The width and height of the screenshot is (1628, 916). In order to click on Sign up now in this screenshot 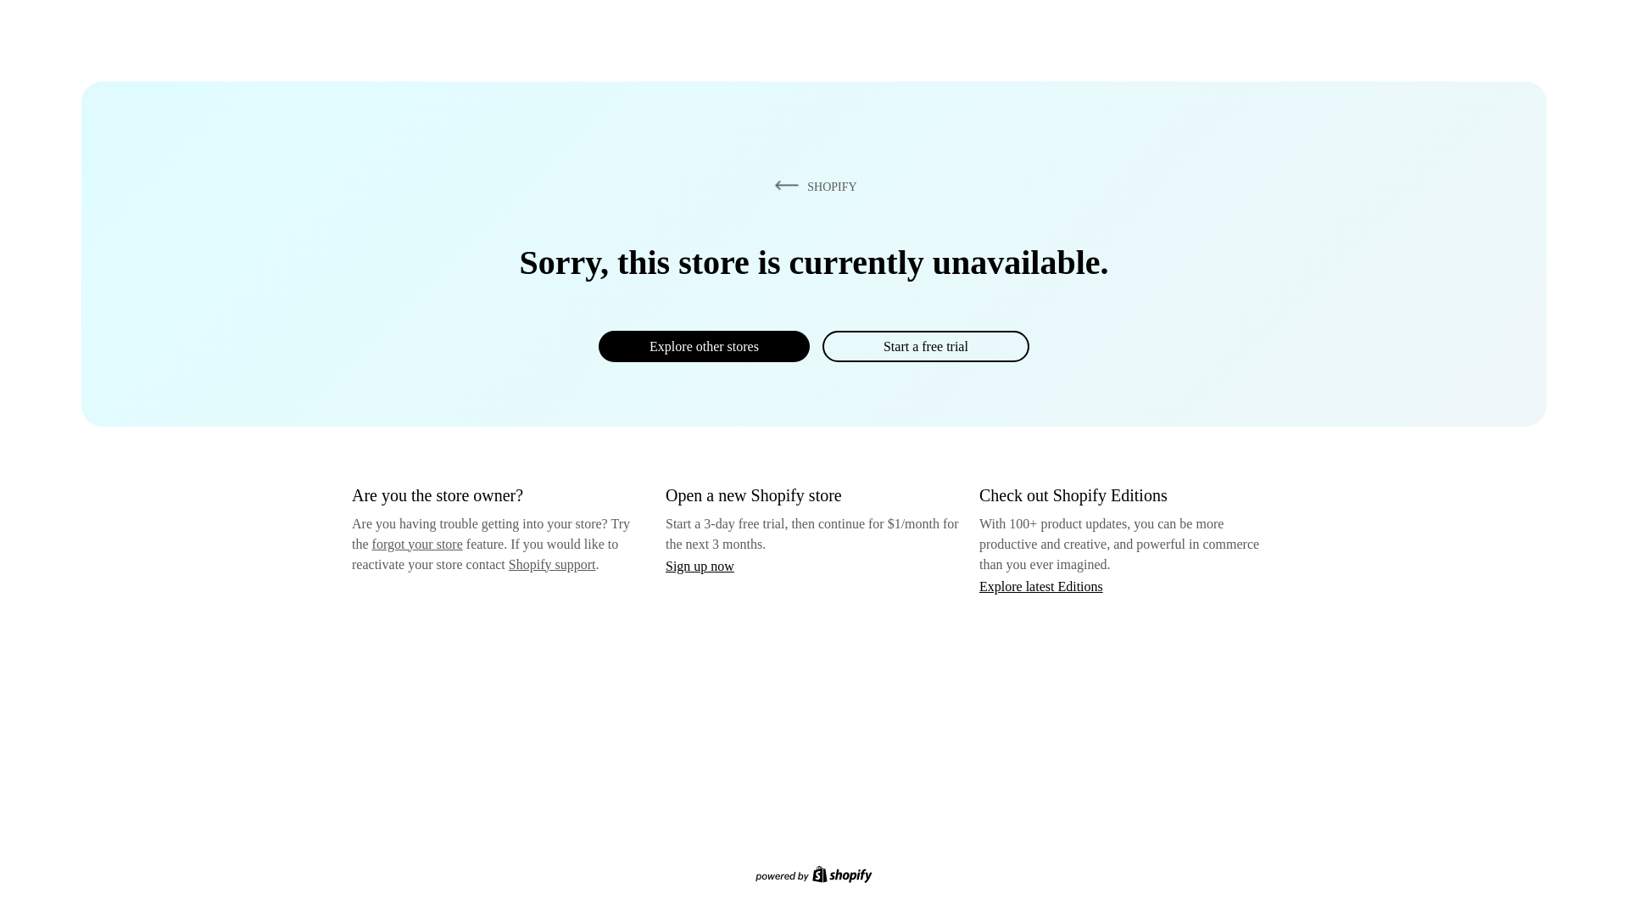, I will do `click(700, 566)`.